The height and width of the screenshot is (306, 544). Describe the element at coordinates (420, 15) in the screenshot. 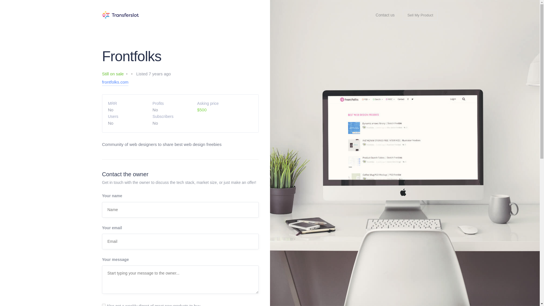

I see `Submit and put your product up for sale` at that location.